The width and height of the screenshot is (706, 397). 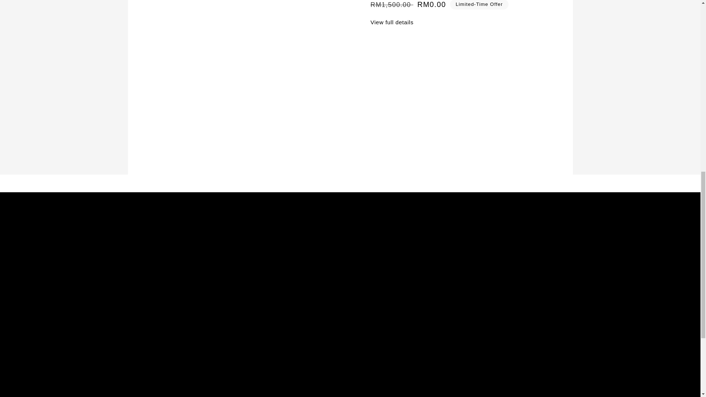 I want to click on Certified Shopify Partner, so click(x=161, y=280).